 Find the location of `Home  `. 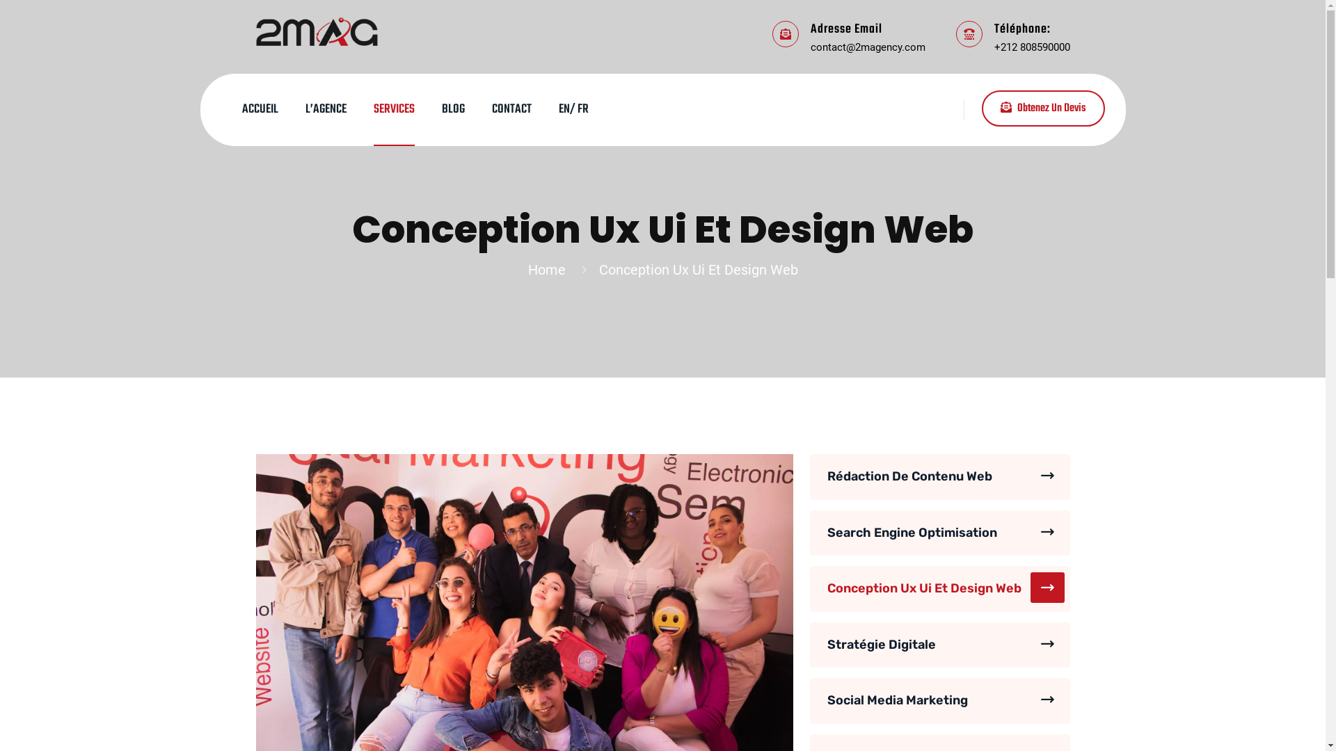

Home   is located at coordinates (550, 270).